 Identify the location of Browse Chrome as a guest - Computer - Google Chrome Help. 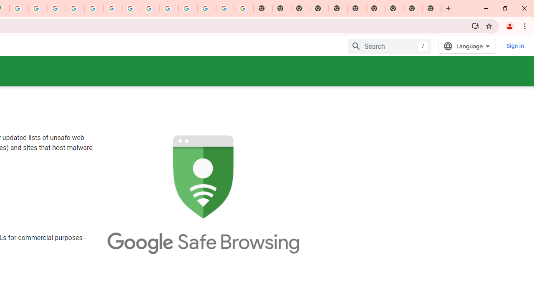
(150, 8).